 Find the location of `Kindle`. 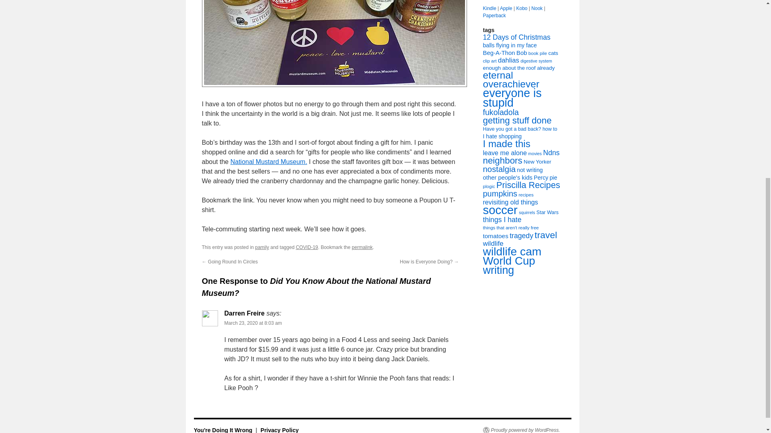

Kindle is located at coordinates (489, 8).